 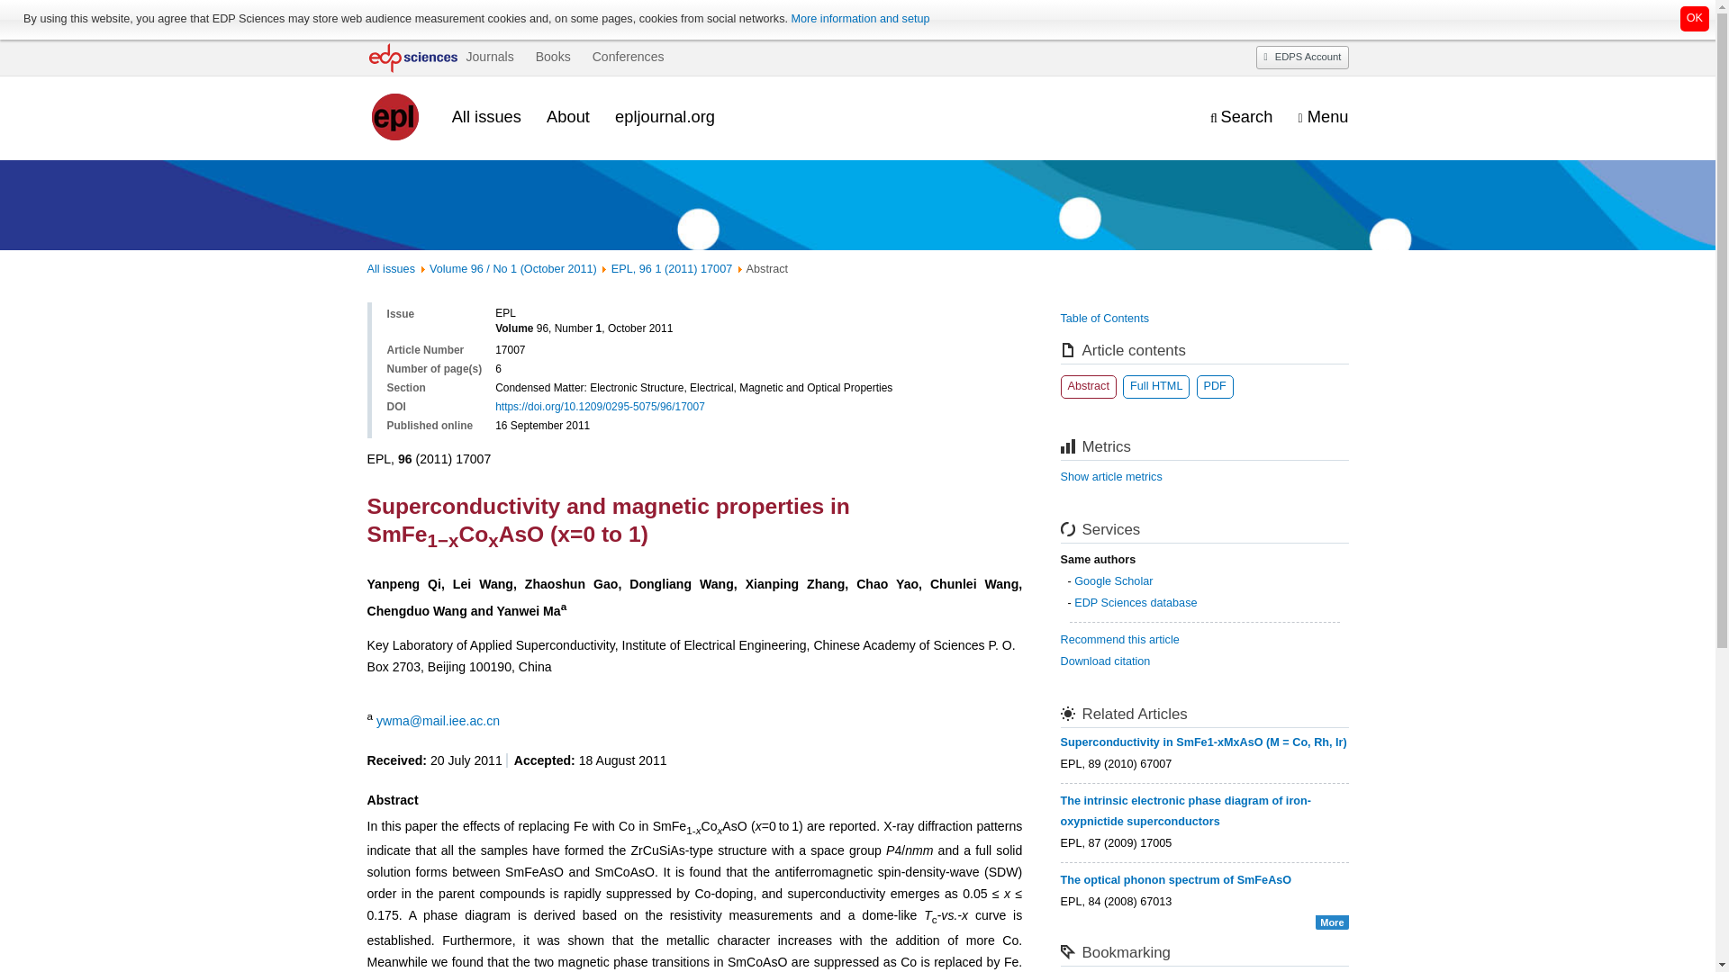 What do you see at coordinates (859, 19) in the screenshot?
I see `More information and setup` at bounding box center [859, 19].